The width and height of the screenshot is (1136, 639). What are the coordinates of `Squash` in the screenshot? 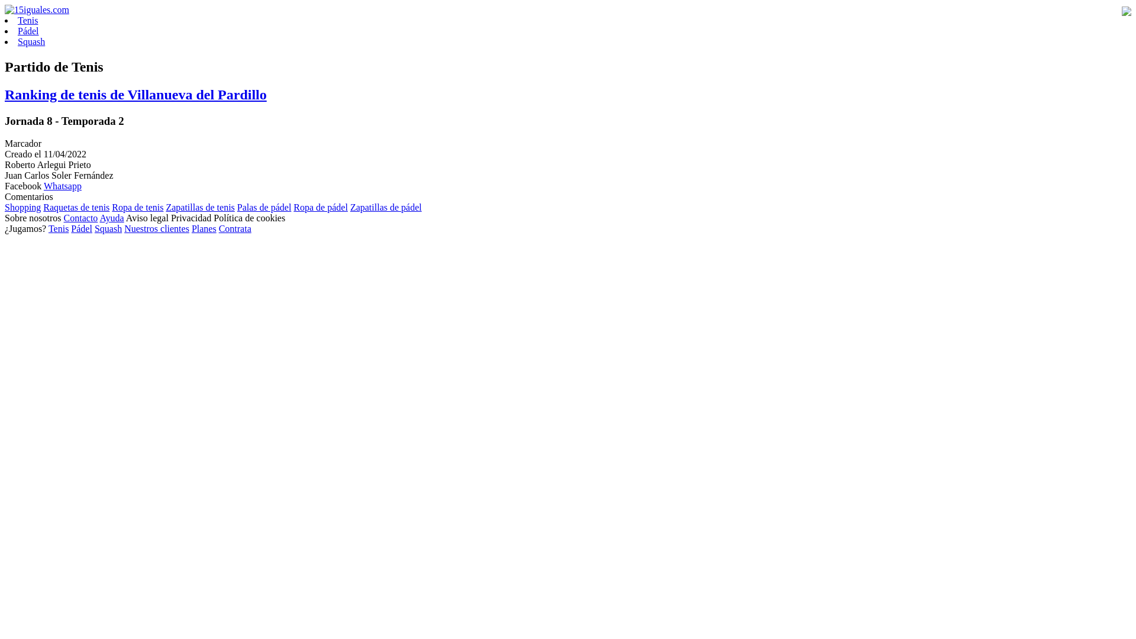 It's located at (108, 228).